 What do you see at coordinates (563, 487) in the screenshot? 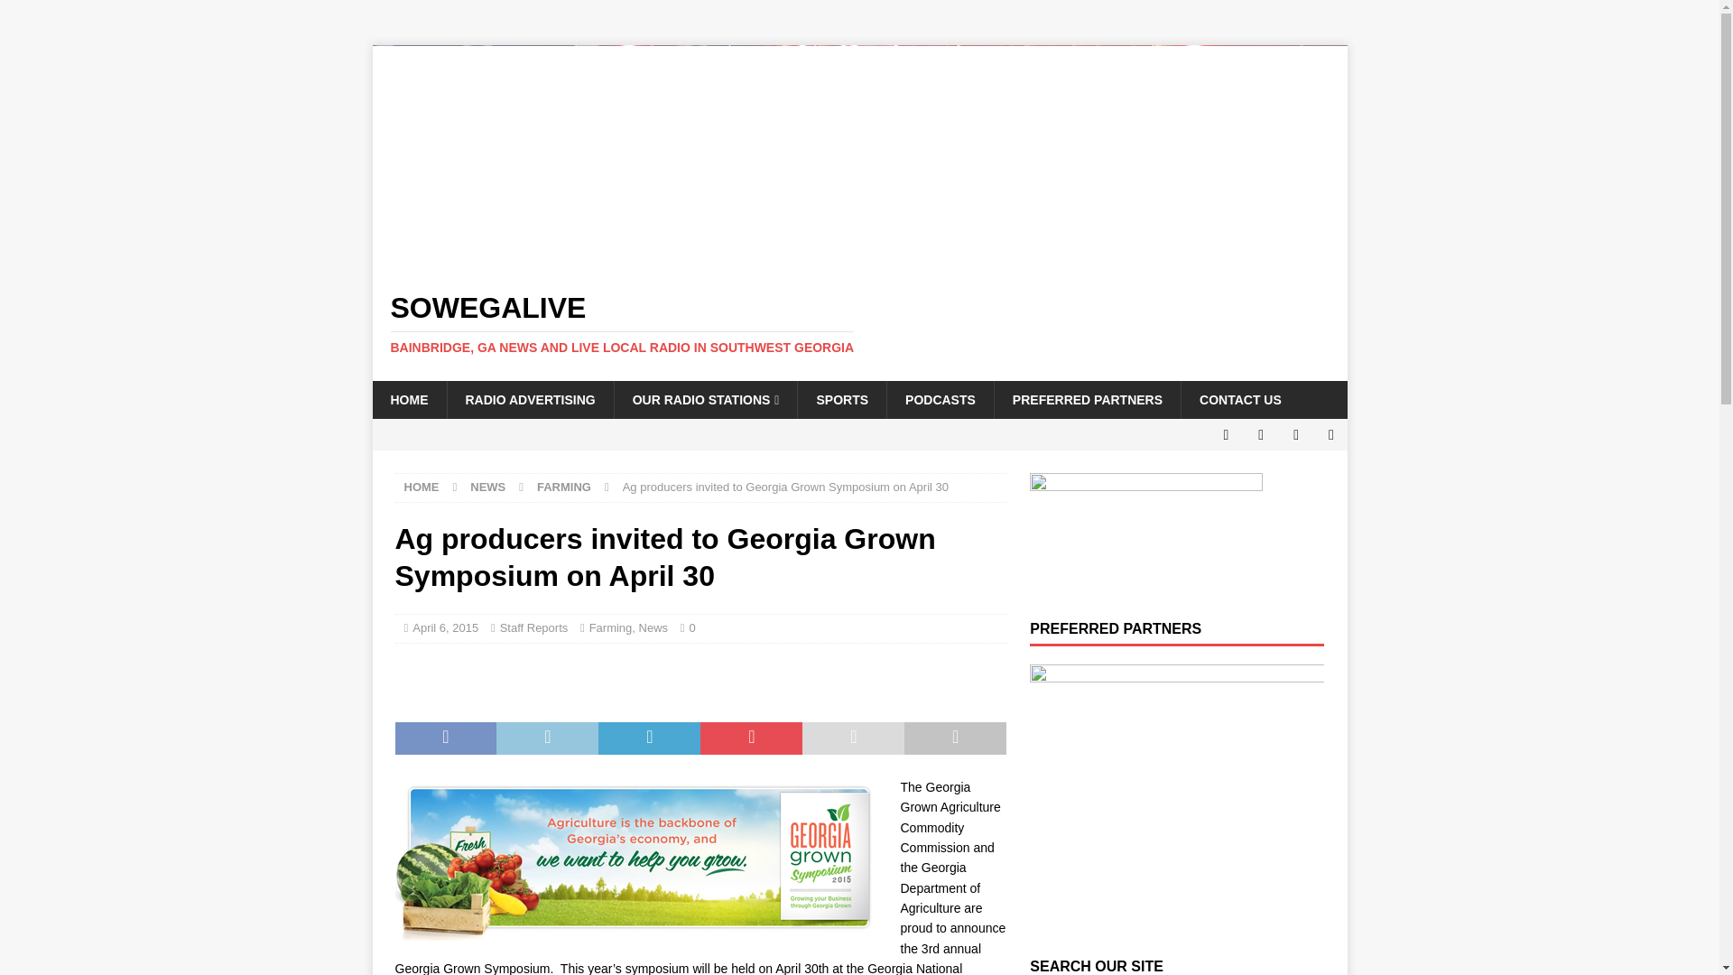
I see `FARMING` at bounding box center [563, 487].